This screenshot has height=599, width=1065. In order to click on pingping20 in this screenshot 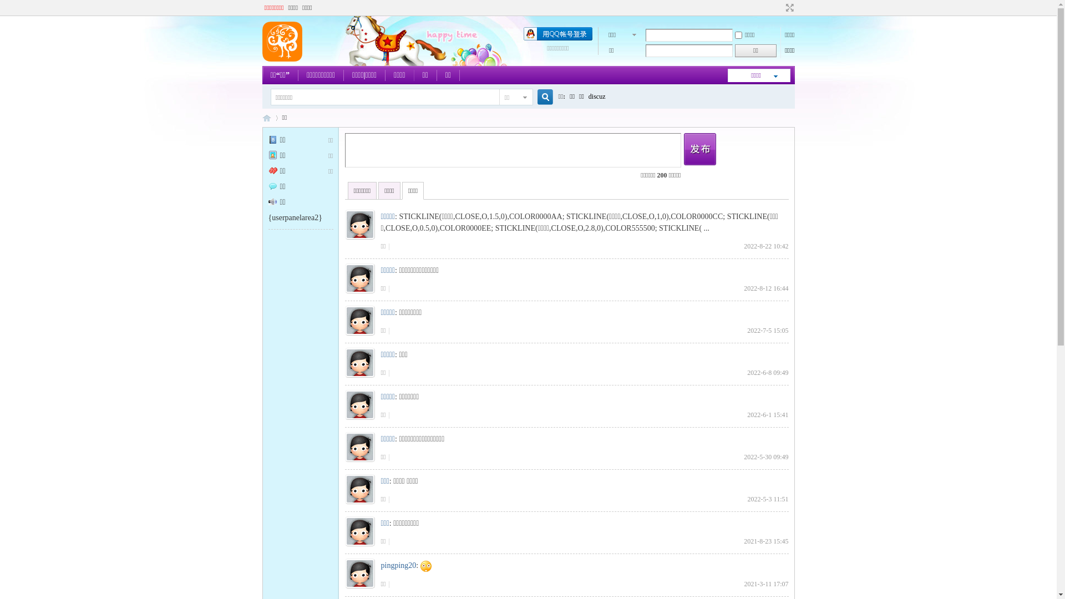, I will do `click(398, 566)`.